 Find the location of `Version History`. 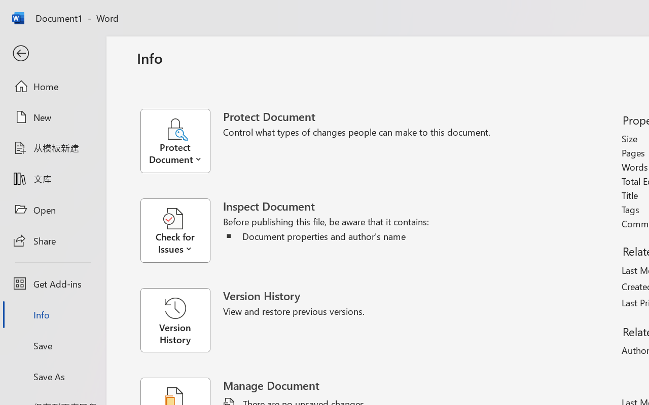

Version History is located at coordinates (175, 320).